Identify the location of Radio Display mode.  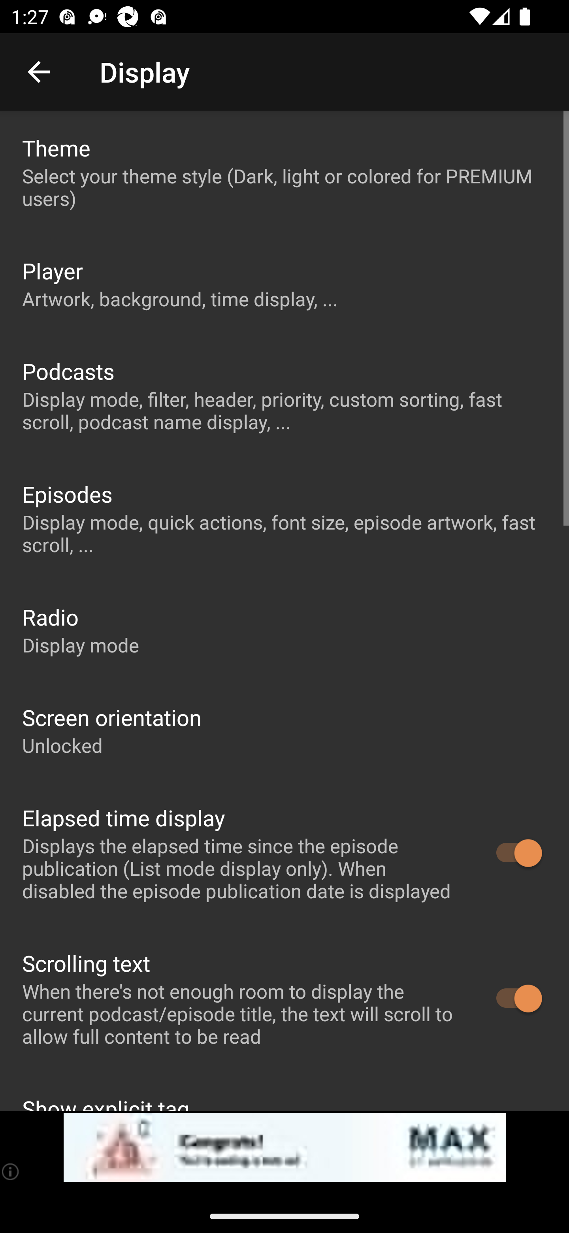
(284, 630).